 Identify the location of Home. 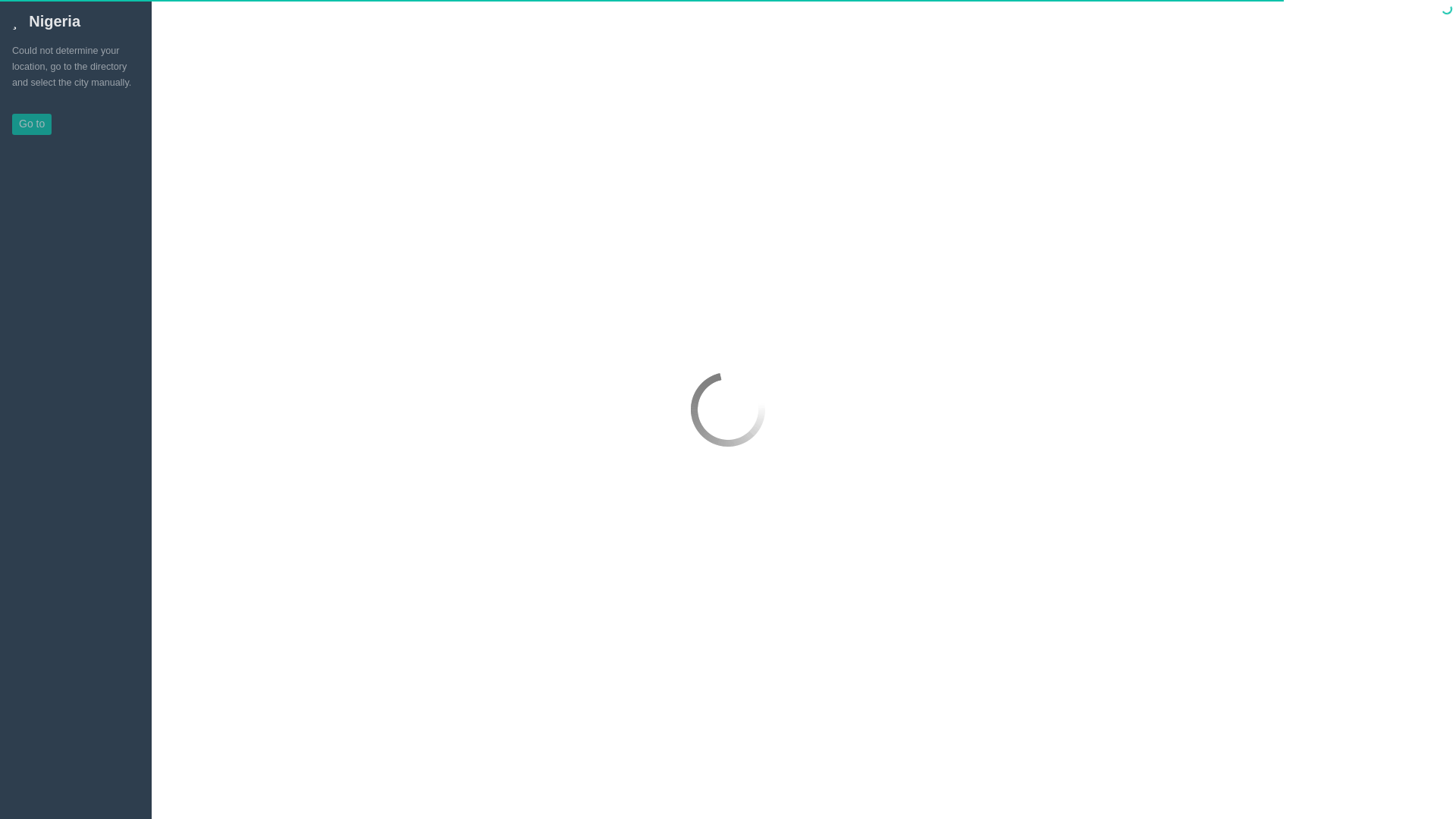
(196, 130).